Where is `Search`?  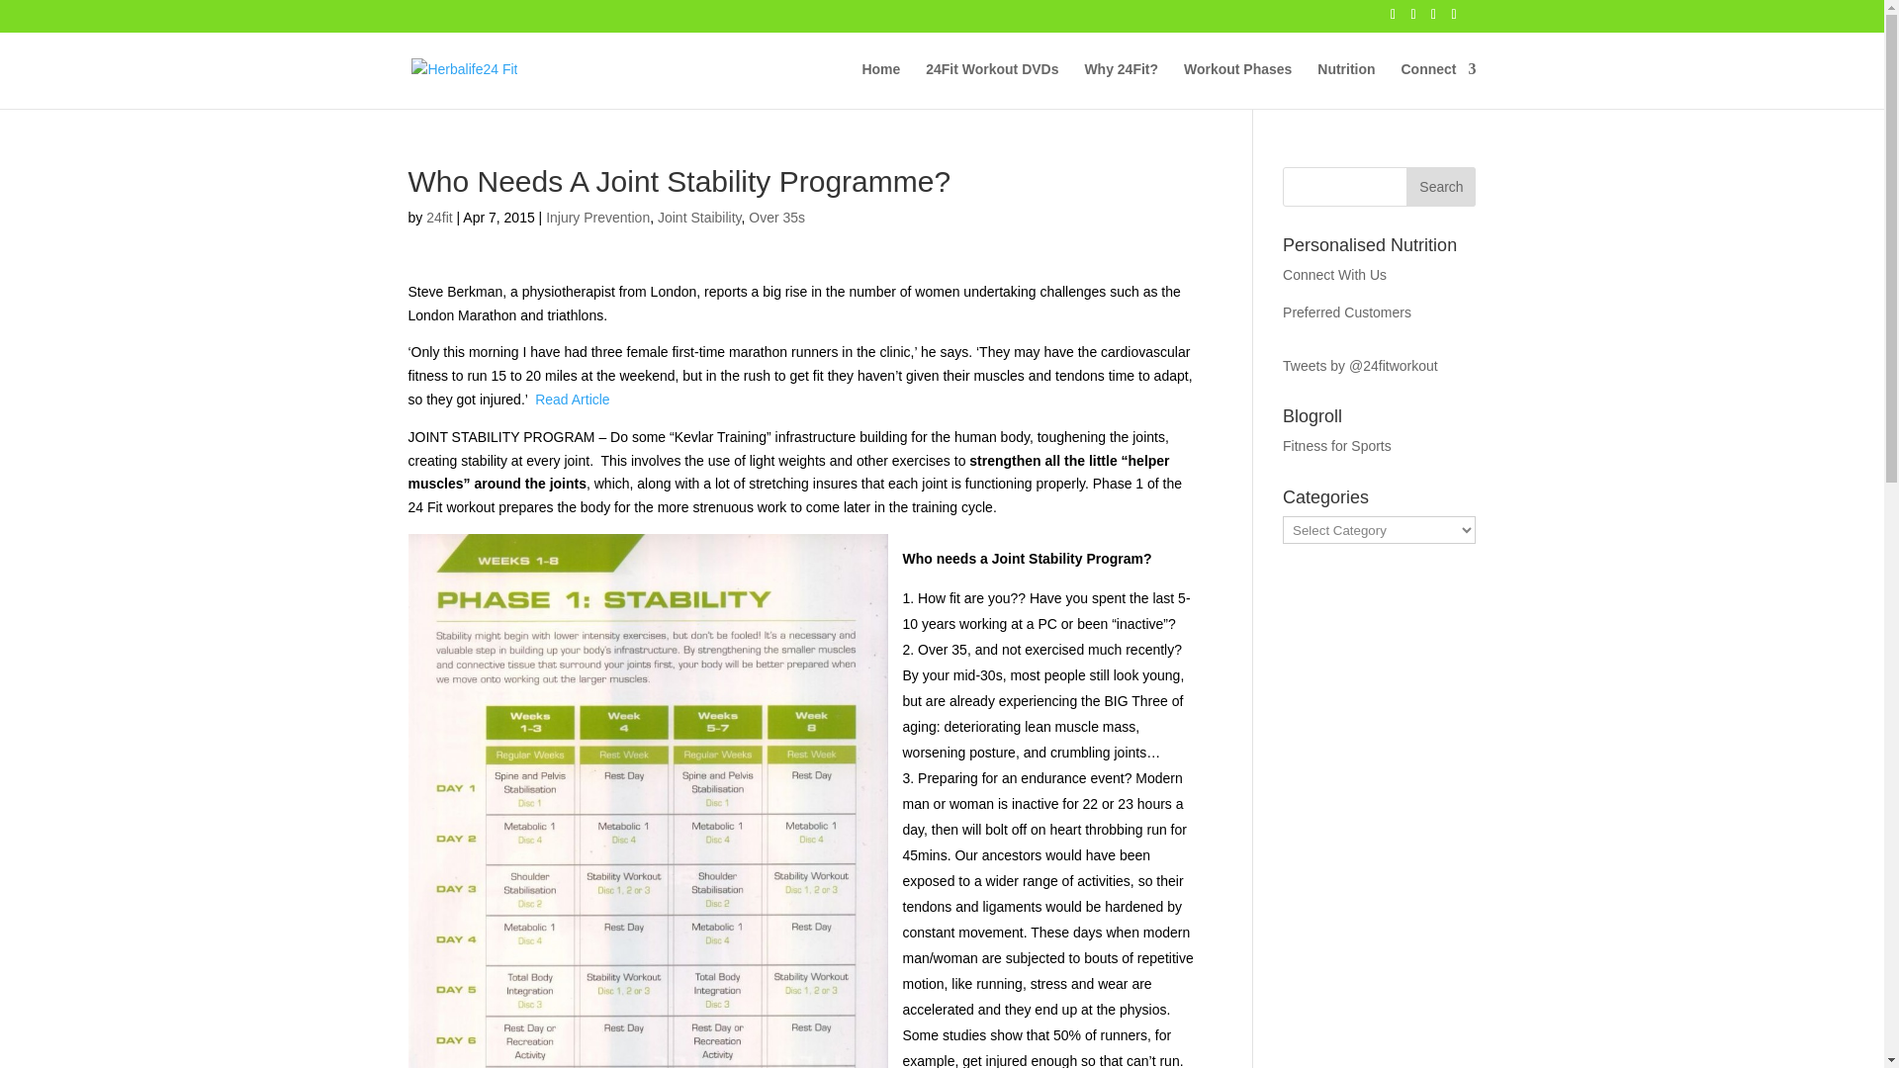
Search is located at coordinates (1440, 186).